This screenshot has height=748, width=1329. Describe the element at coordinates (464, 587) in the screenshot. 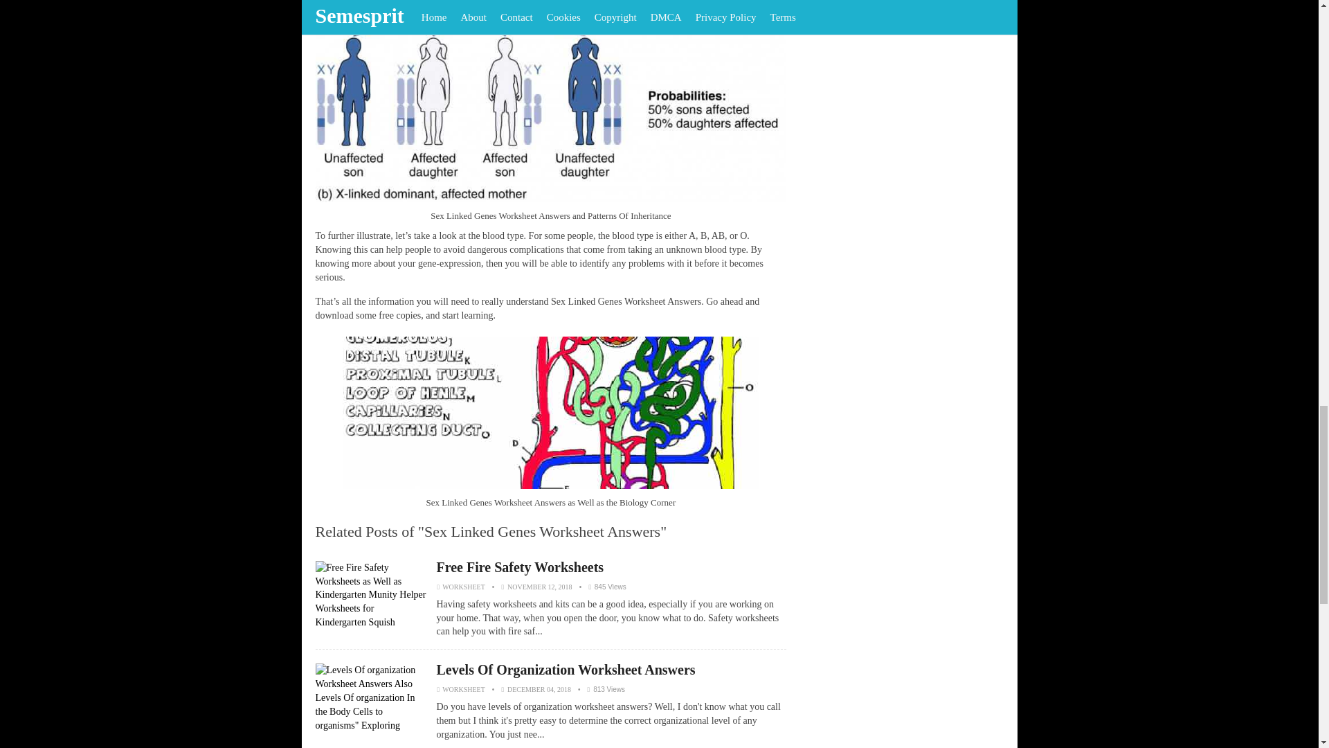

I see `WORKSHEET` at that location.